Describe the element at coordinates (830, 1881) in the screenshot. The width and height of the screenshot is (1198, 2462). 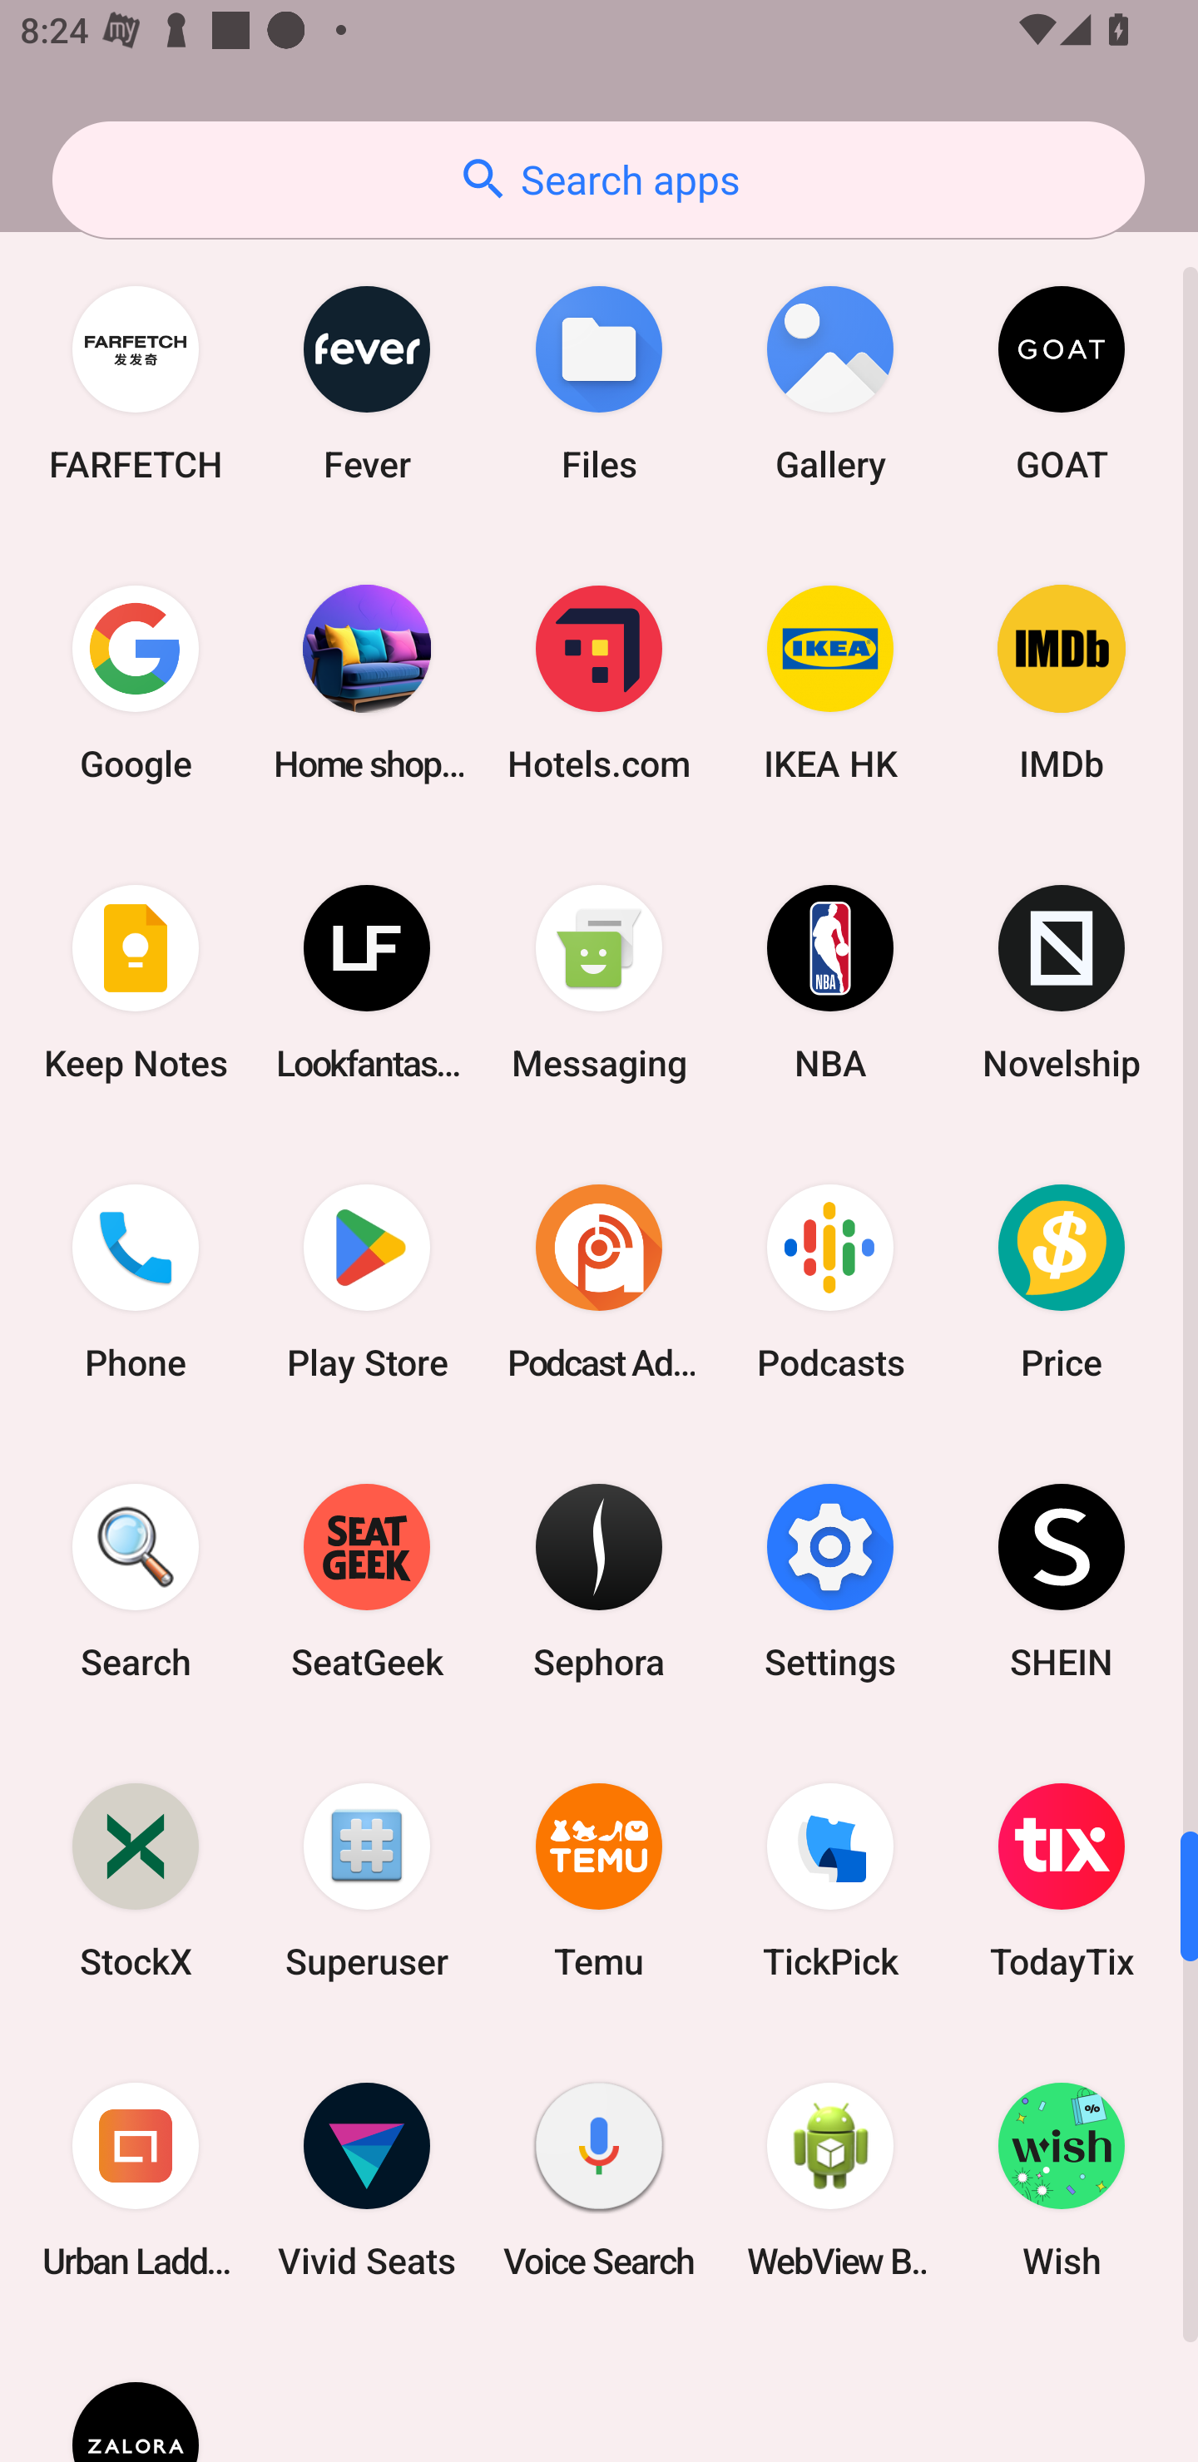
I see `TickPick` at that location.